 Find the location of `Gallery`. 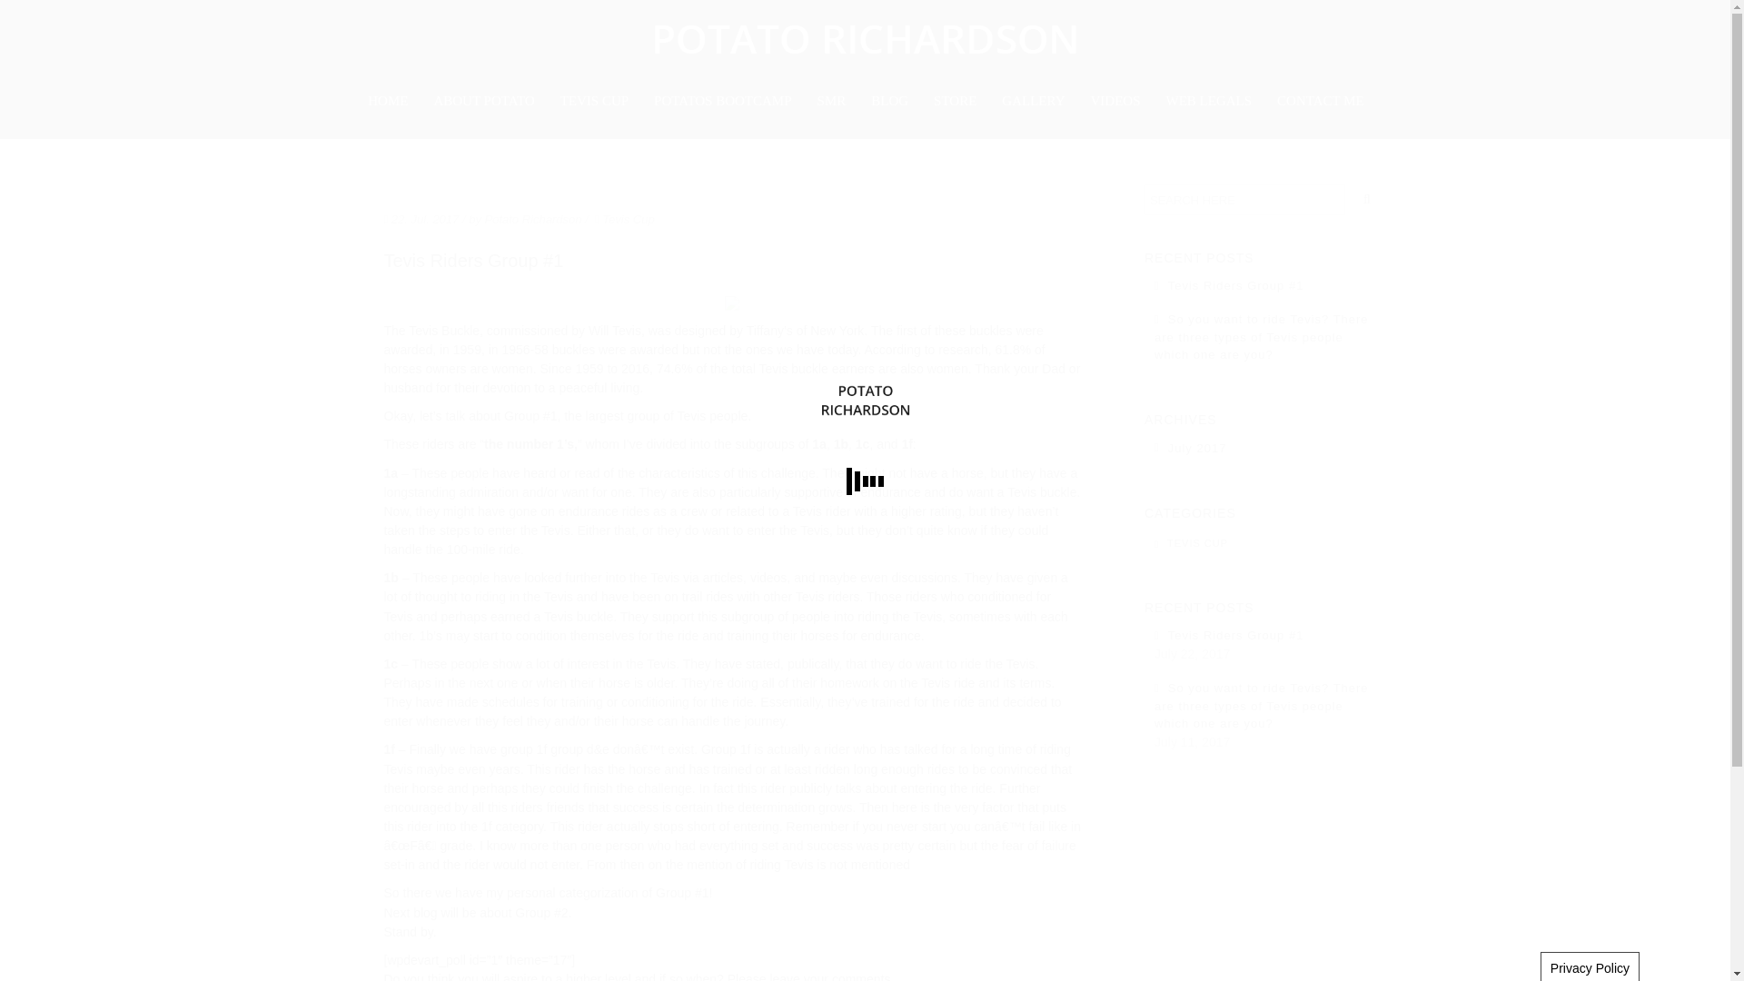

Gallery is located at coordinates (1033, 102).